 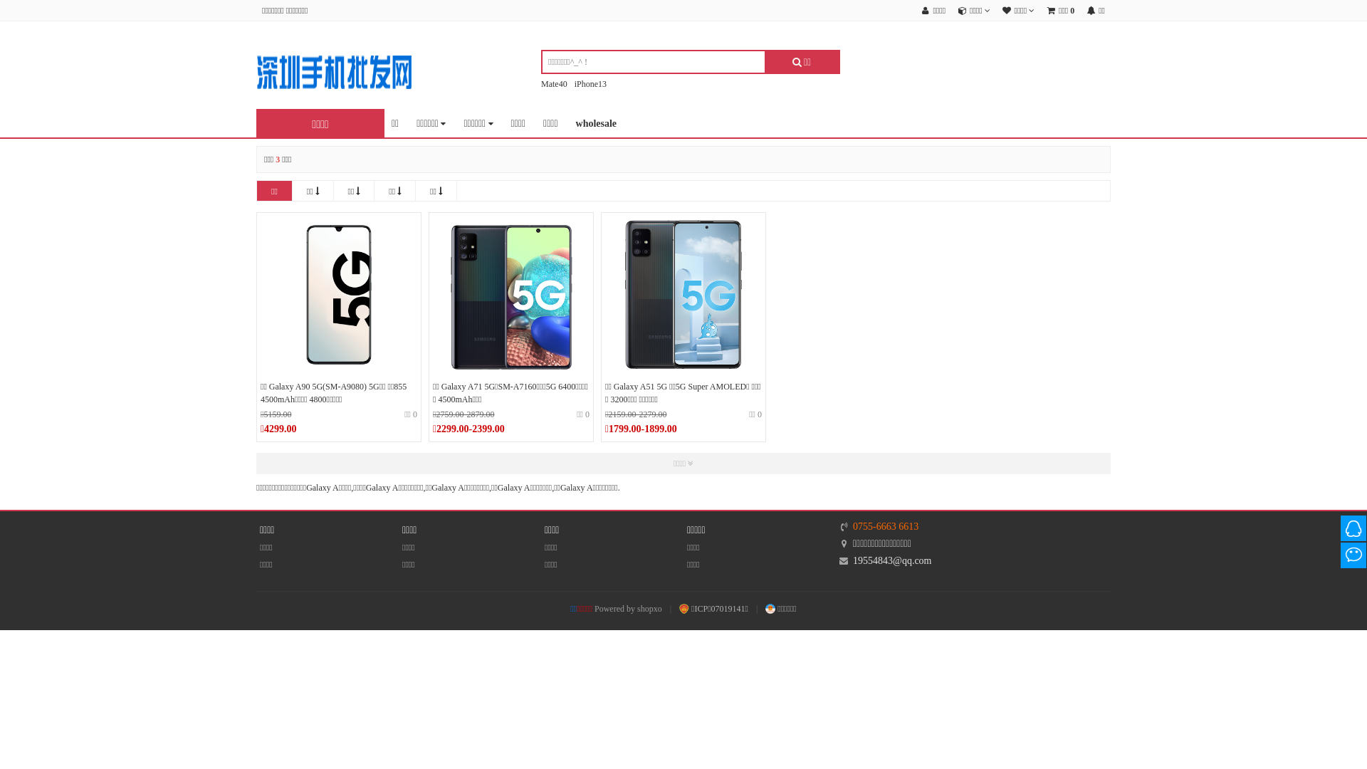 I want to click on Mate40, so click(x=554, y=84).